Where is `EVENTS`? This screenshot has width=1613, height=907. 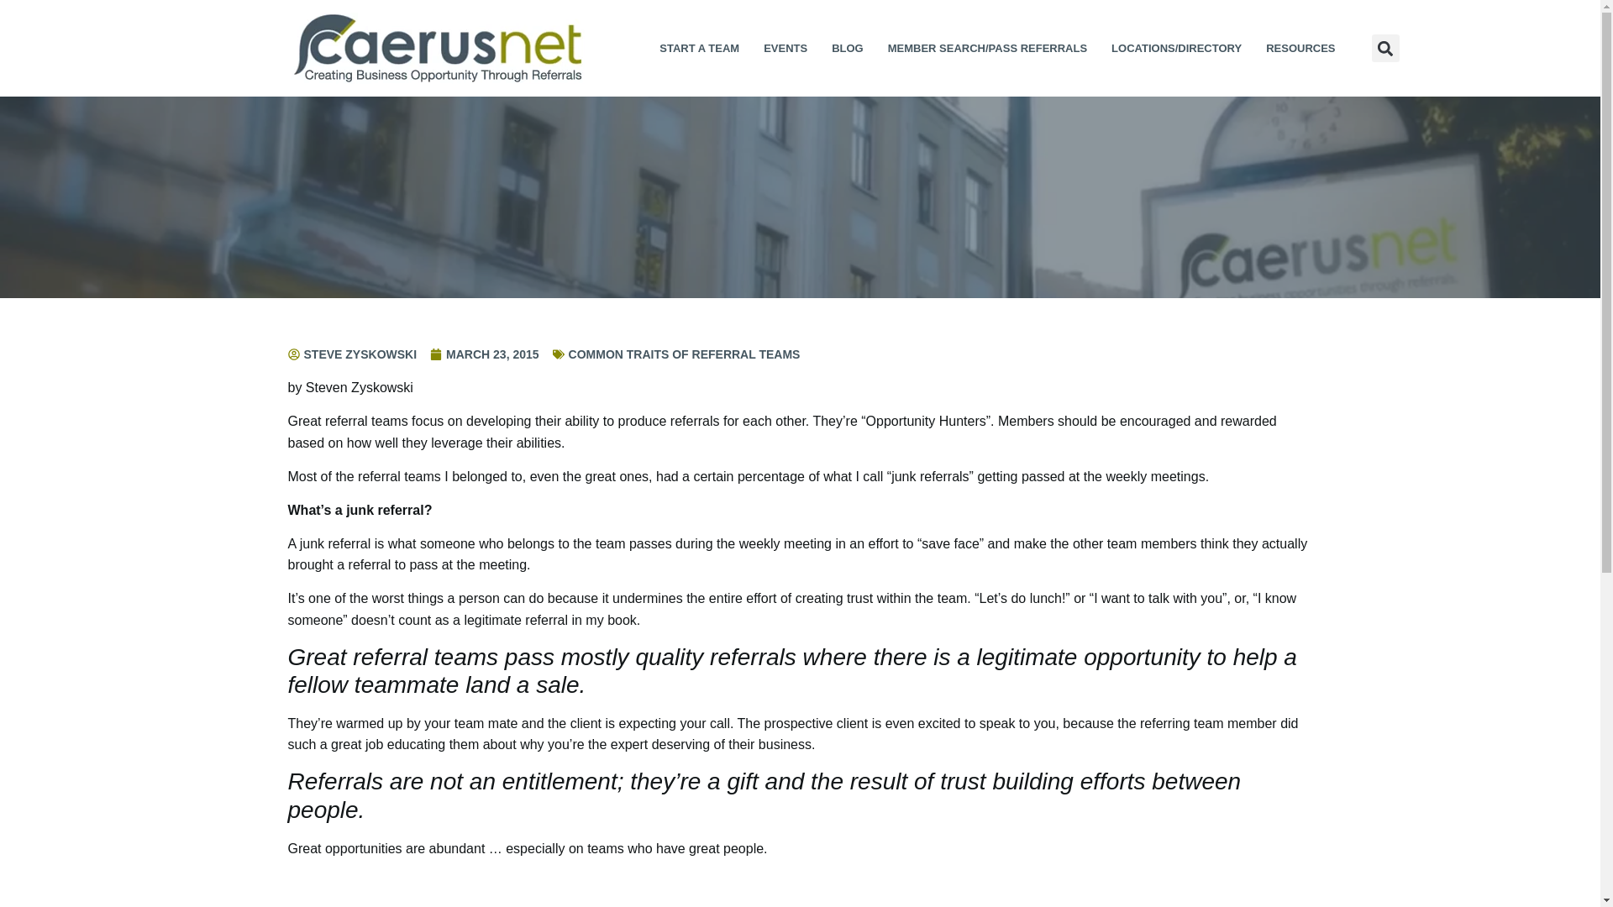
EVENTS is located at coordinates (785, 47).